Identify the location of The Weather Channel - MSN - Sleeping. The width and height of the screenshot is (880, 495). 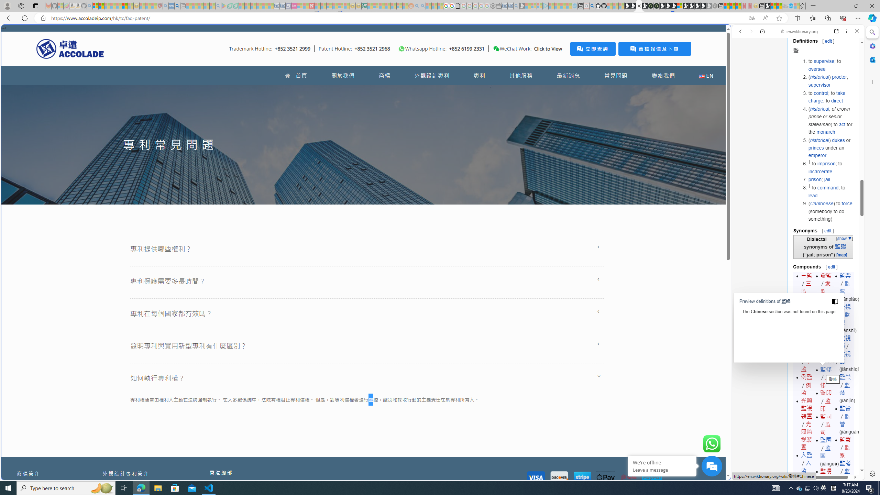
(107, 6).